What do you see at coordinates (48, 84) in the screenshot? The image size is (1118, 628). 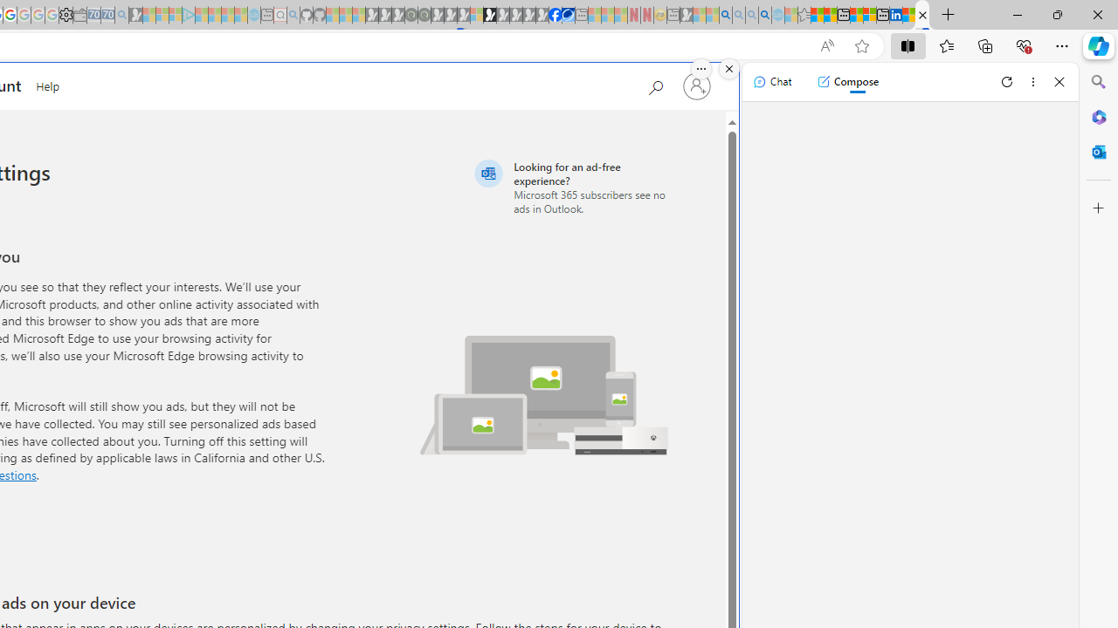 I see `Help` at bounding box center [48, 84].